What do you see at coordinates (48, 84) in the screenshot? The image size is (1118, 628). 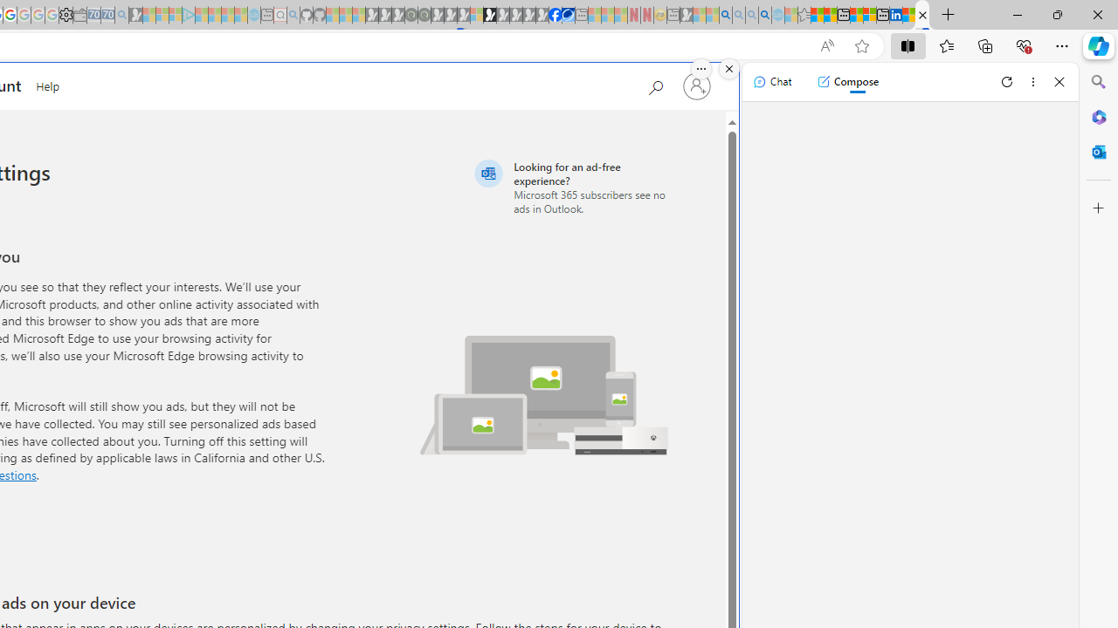 I see `Help` at bounding box center [48, 84].